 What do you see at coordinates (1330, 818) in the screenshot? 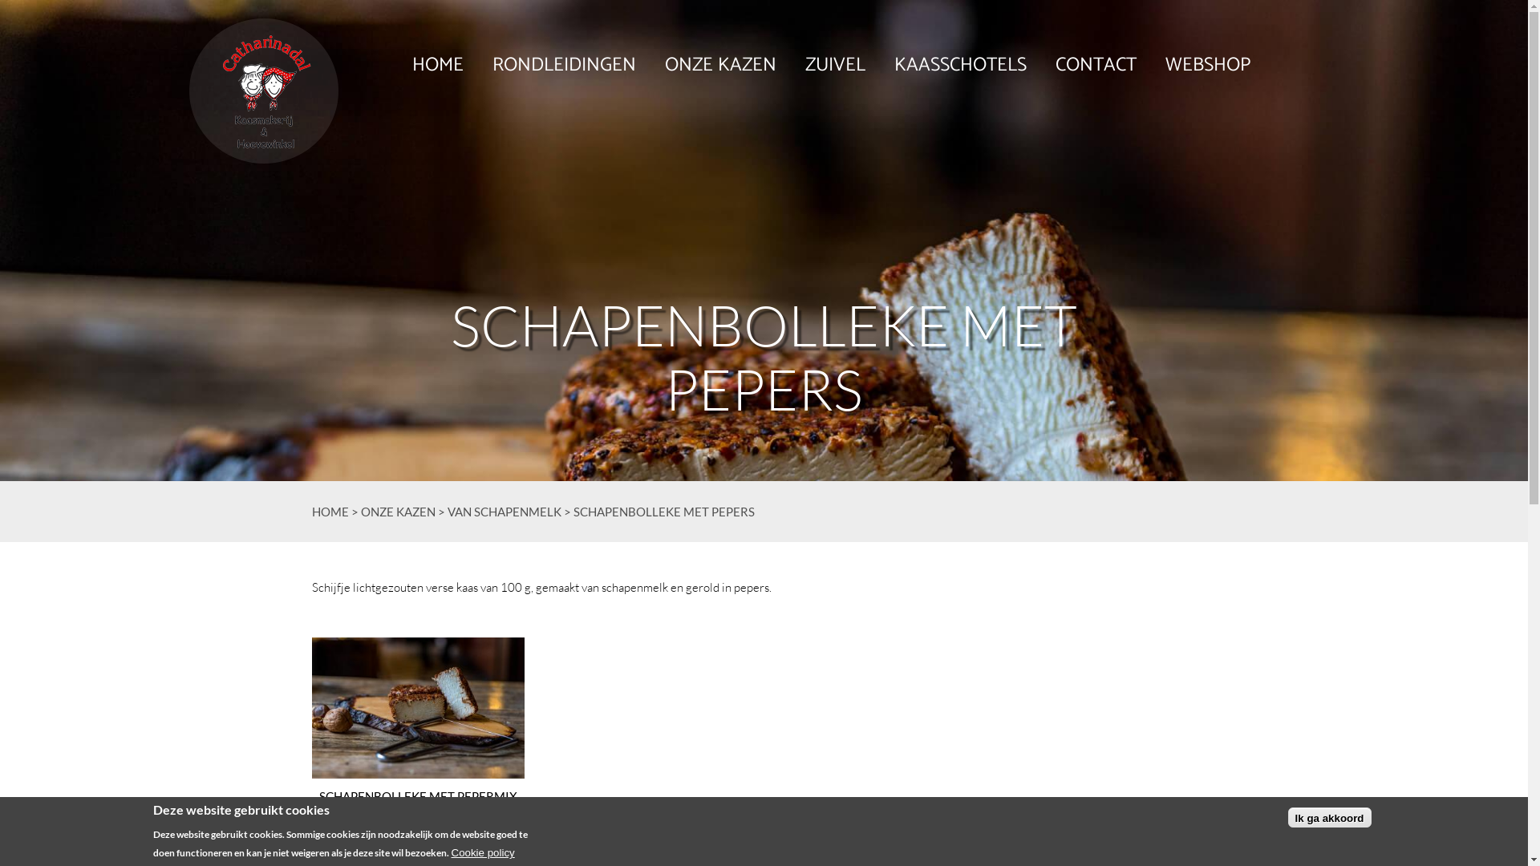
I see `Ik ga akkoord` at bounding box center [1330, 818].